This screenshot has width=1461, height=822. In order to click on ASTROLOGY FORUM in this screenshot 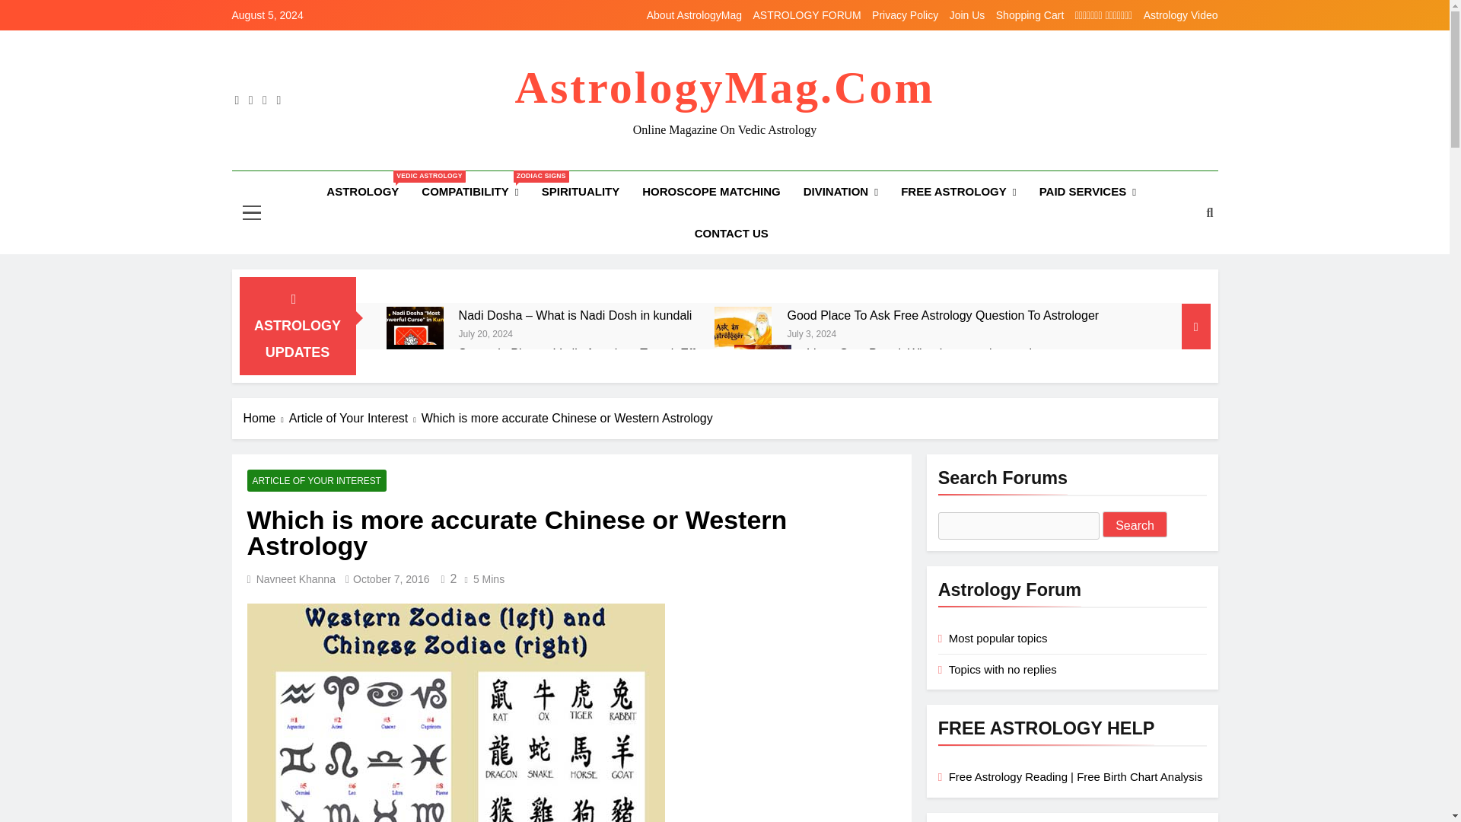, I will do `click(807, 15)`.